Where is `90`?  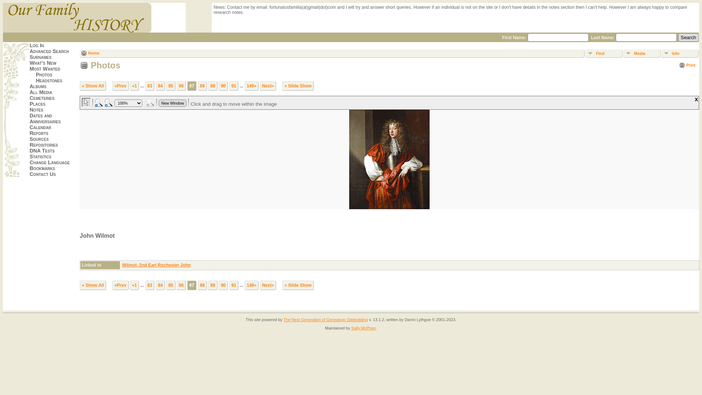
90 is located at coordinates (223, 86).